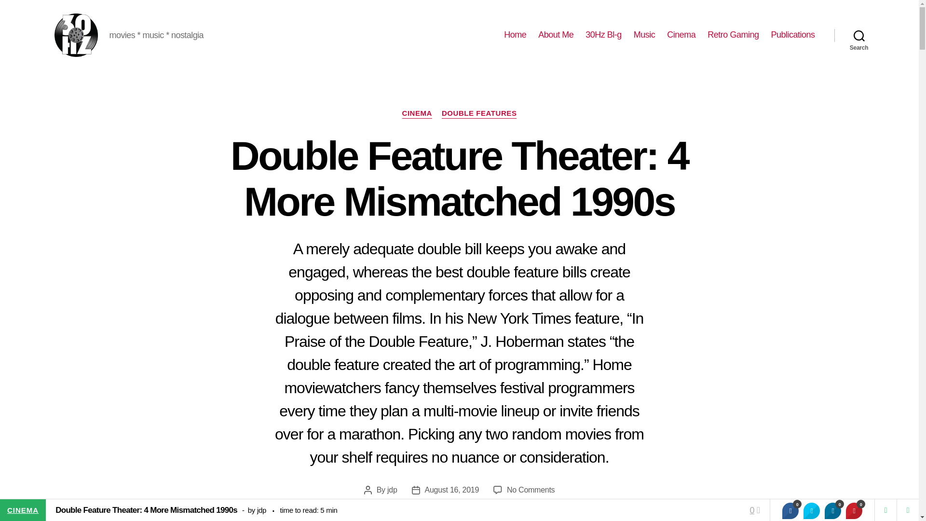 The height and width of the screenshot is (521, 926). I want to click on About Me, so click(556, 35).